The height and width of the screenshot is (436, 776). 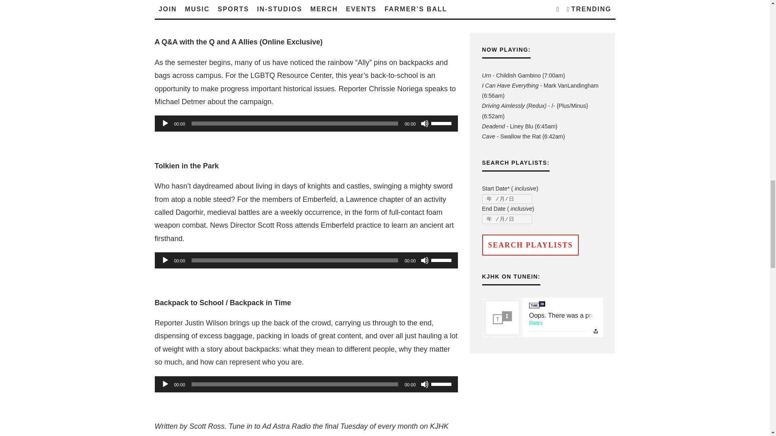 What do you see at coordinates (165, 124) in the screenshot?
I see `Play` at bounding box center [165, 124].